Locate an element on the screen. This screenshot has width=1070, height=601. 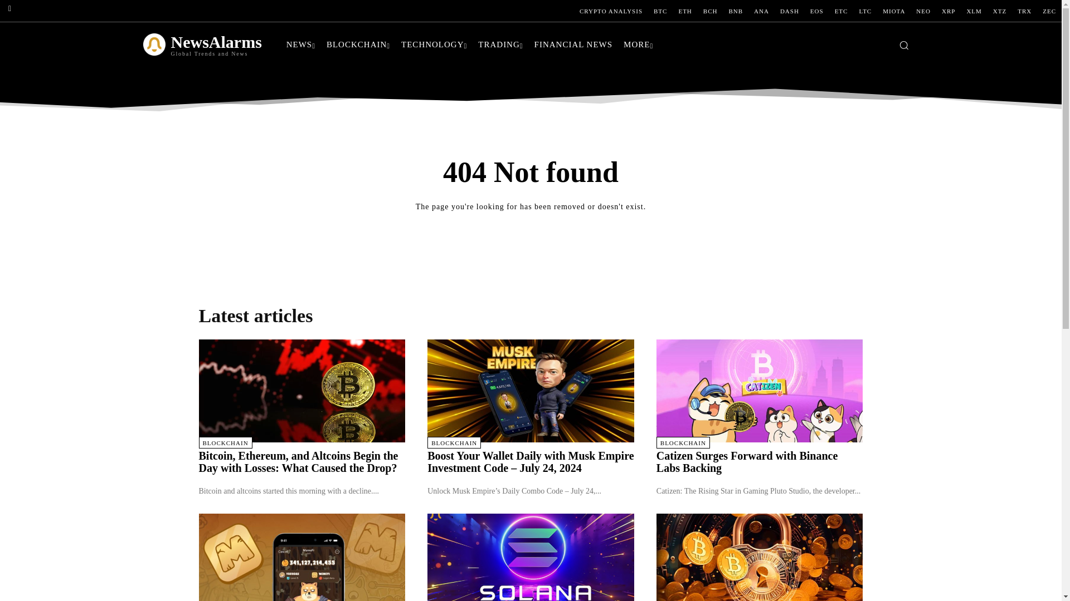
NEO is located at coordinates (923, 11).